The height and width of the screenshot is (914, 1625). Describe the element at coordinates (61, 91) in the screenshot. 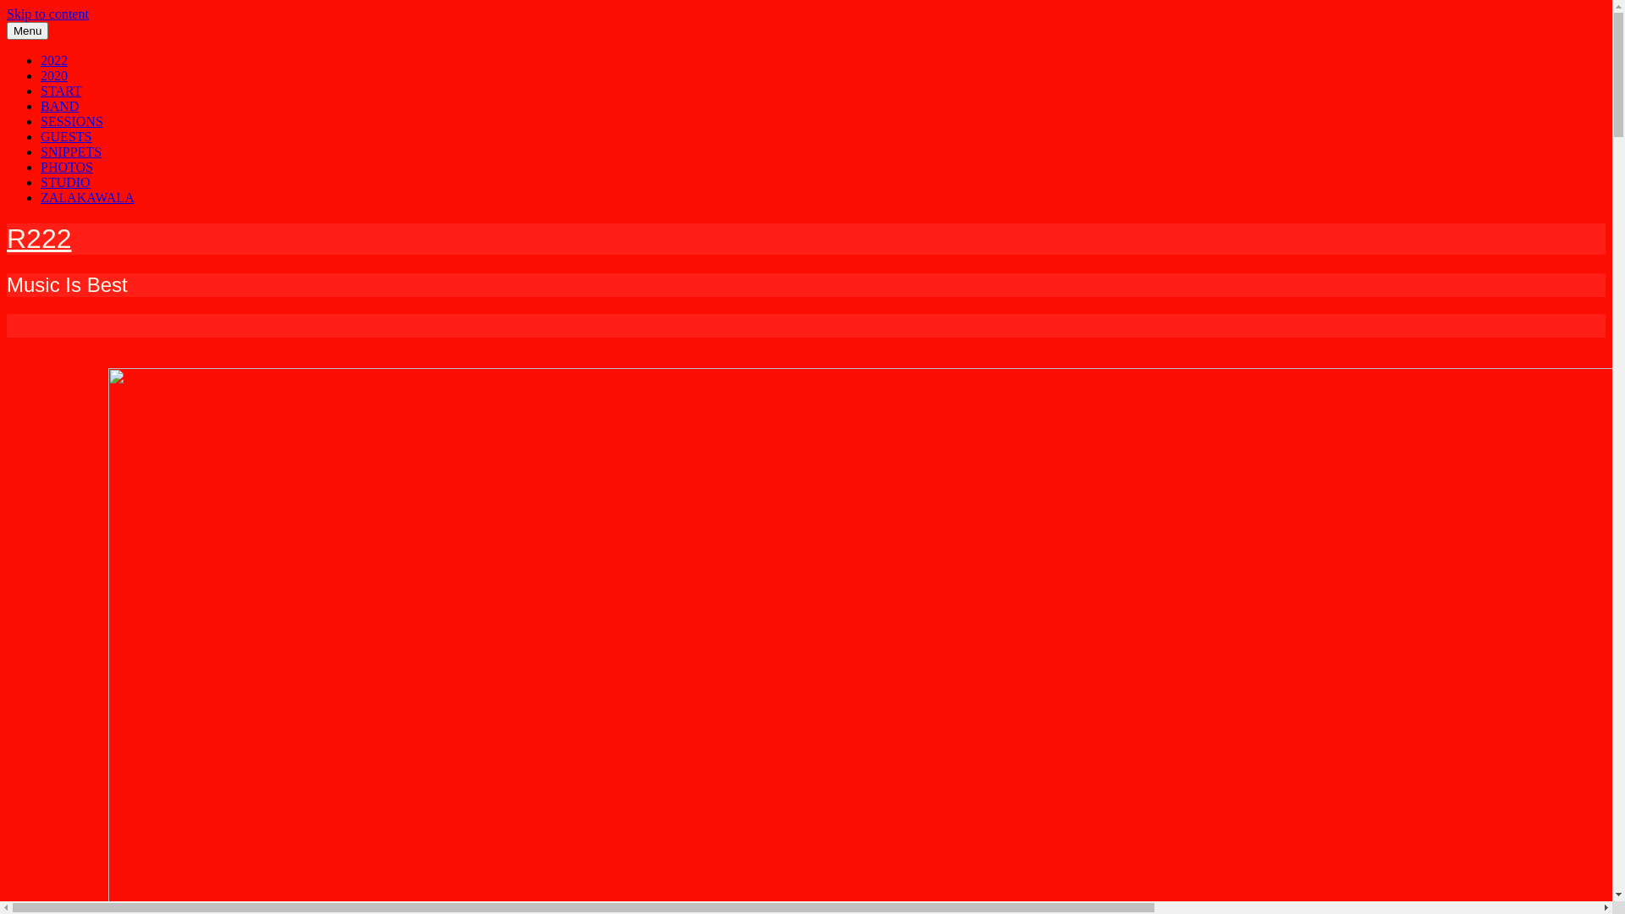

I see `START` at that location.